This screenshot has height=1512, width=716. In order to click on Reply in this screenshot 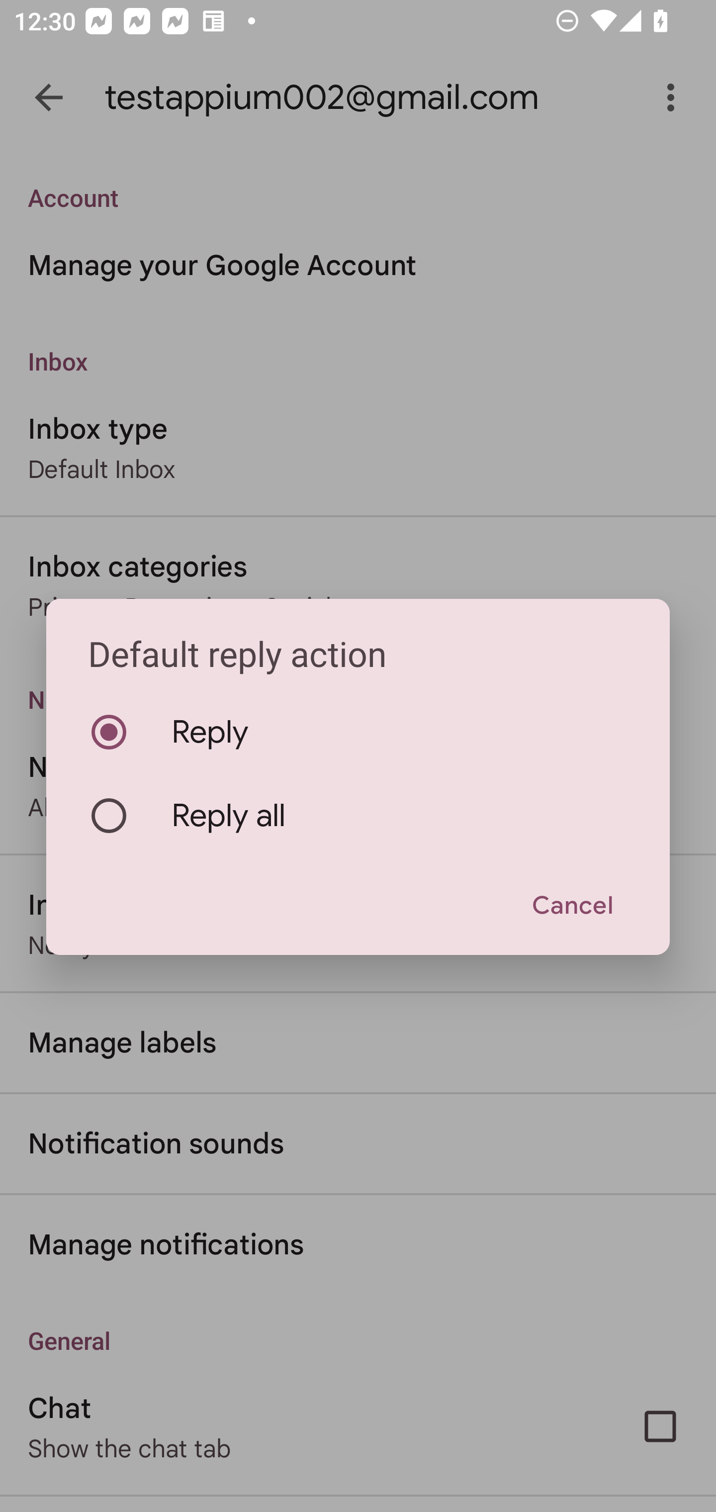, I will do `click(358, 732)`.